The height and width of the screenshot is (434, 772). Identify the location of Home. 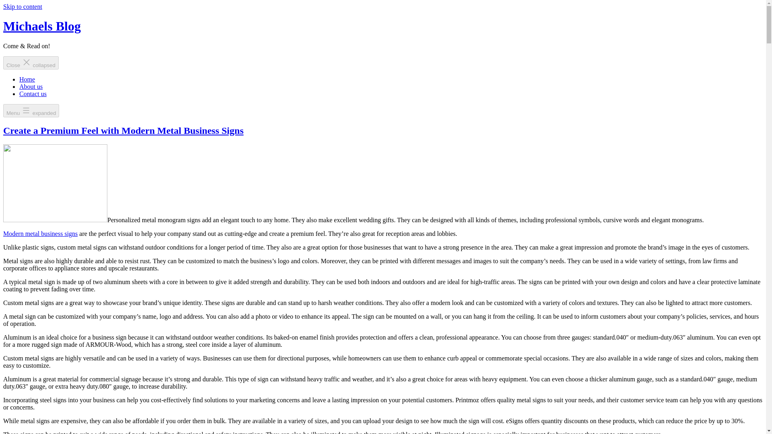
(27, 80).